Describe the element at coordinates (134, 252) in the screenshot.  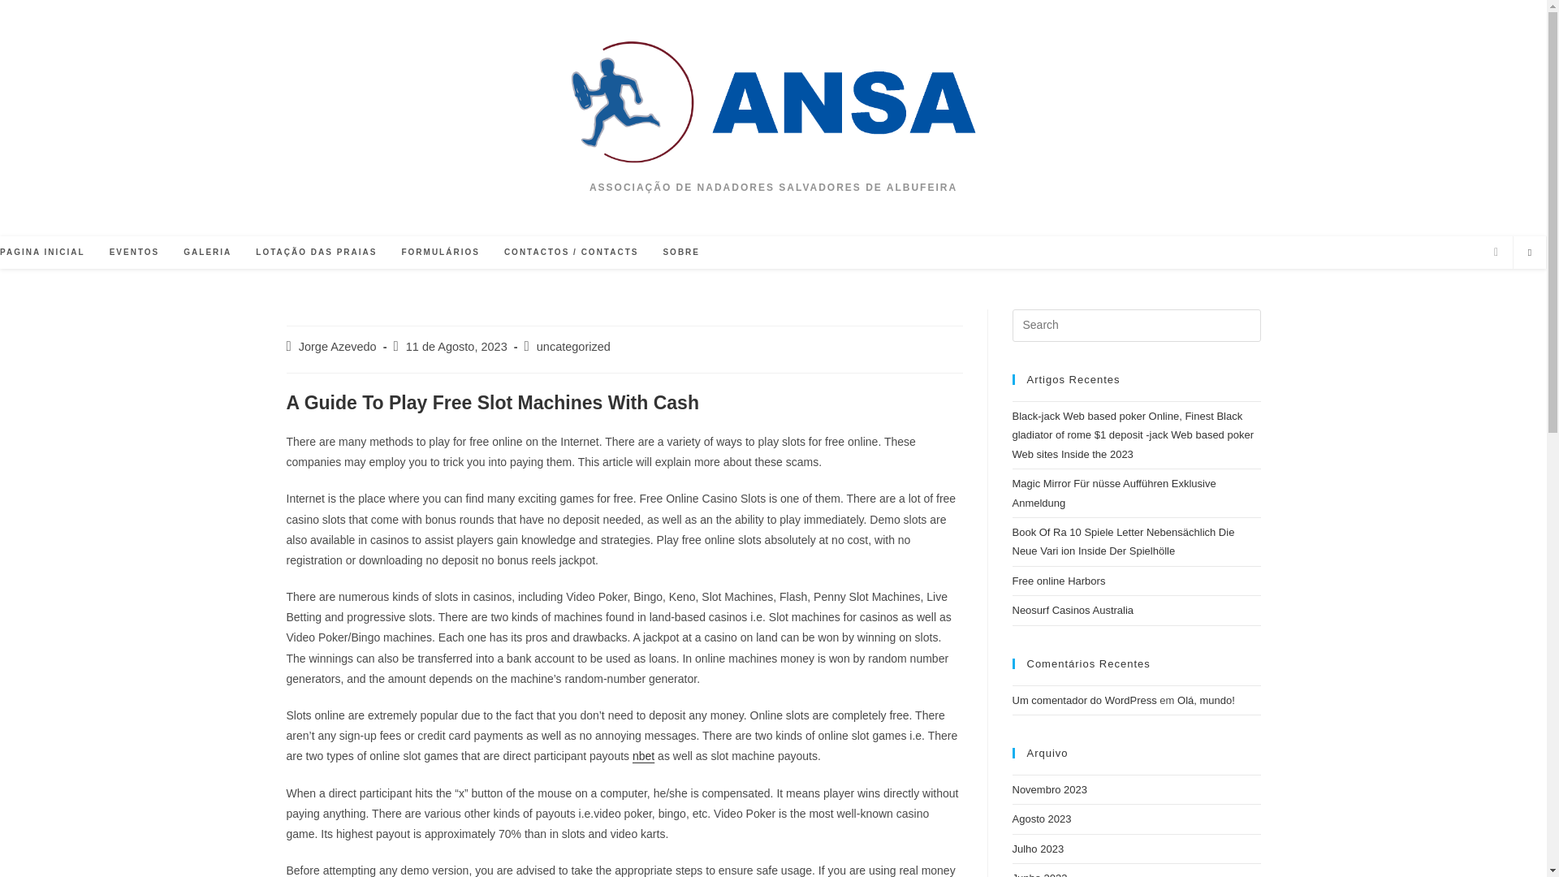
I see `EVENTOS` at that location.